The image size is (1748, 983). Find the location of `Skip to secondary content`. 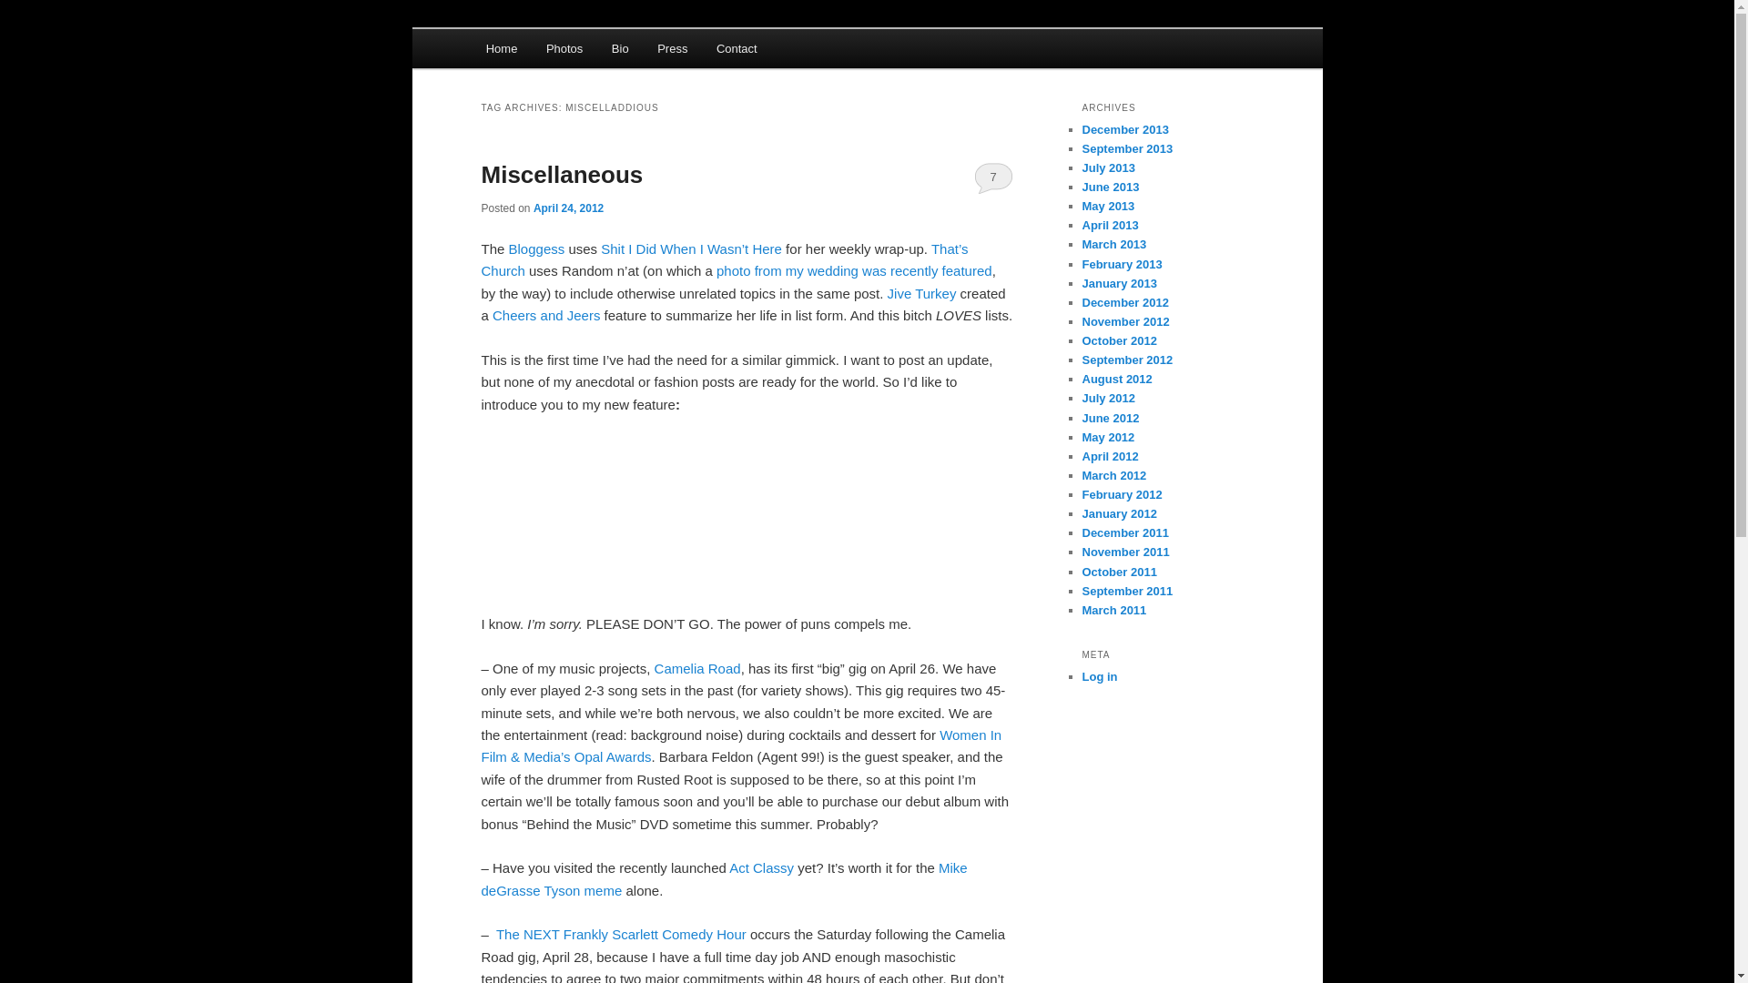

Skip to secondary content is located at coordinates (575, 52).